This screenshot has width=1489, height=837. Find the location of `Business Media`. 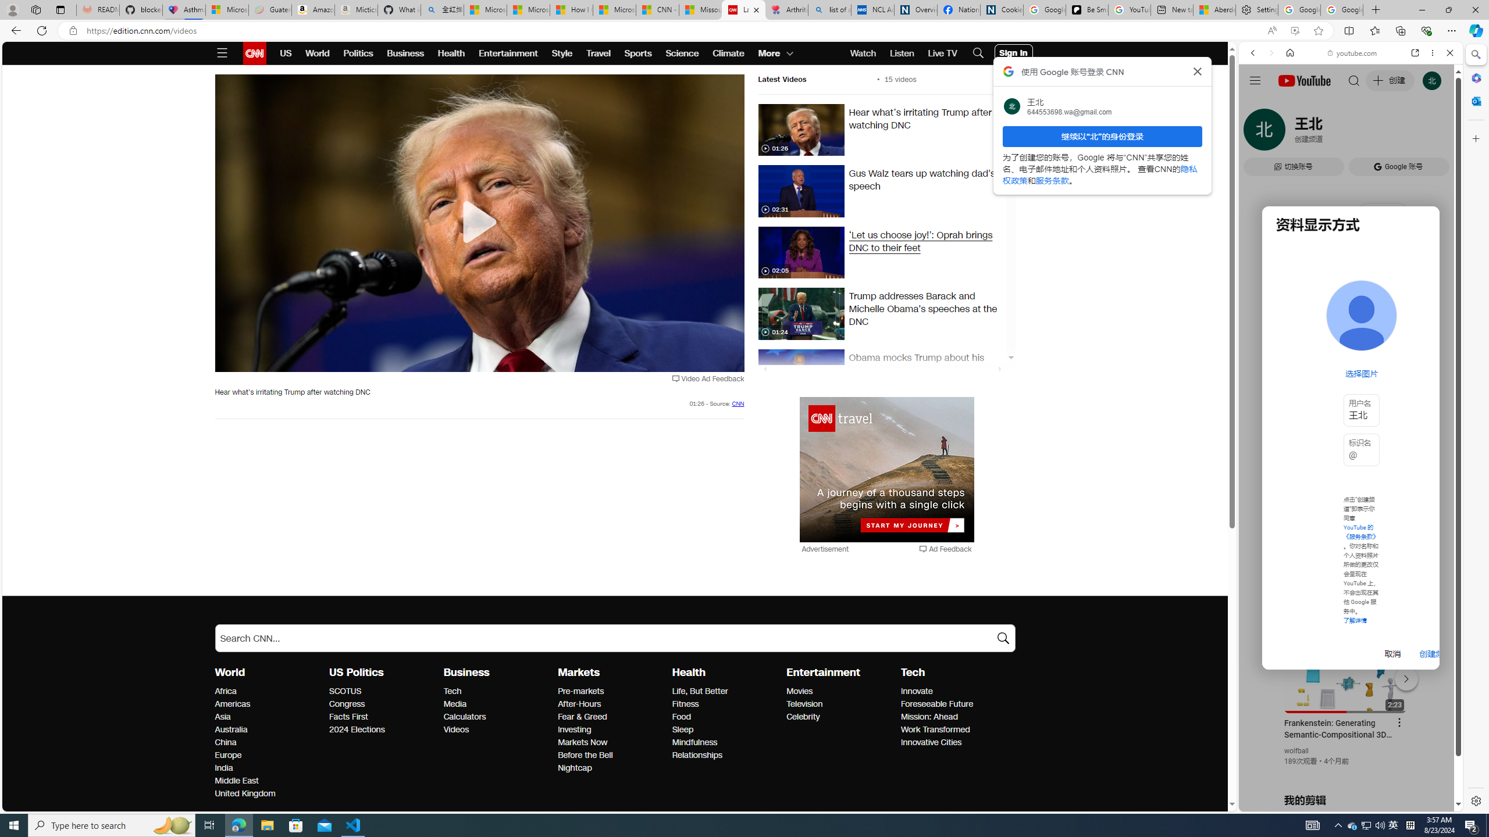

Business Media is located at coordinates (455, 704).